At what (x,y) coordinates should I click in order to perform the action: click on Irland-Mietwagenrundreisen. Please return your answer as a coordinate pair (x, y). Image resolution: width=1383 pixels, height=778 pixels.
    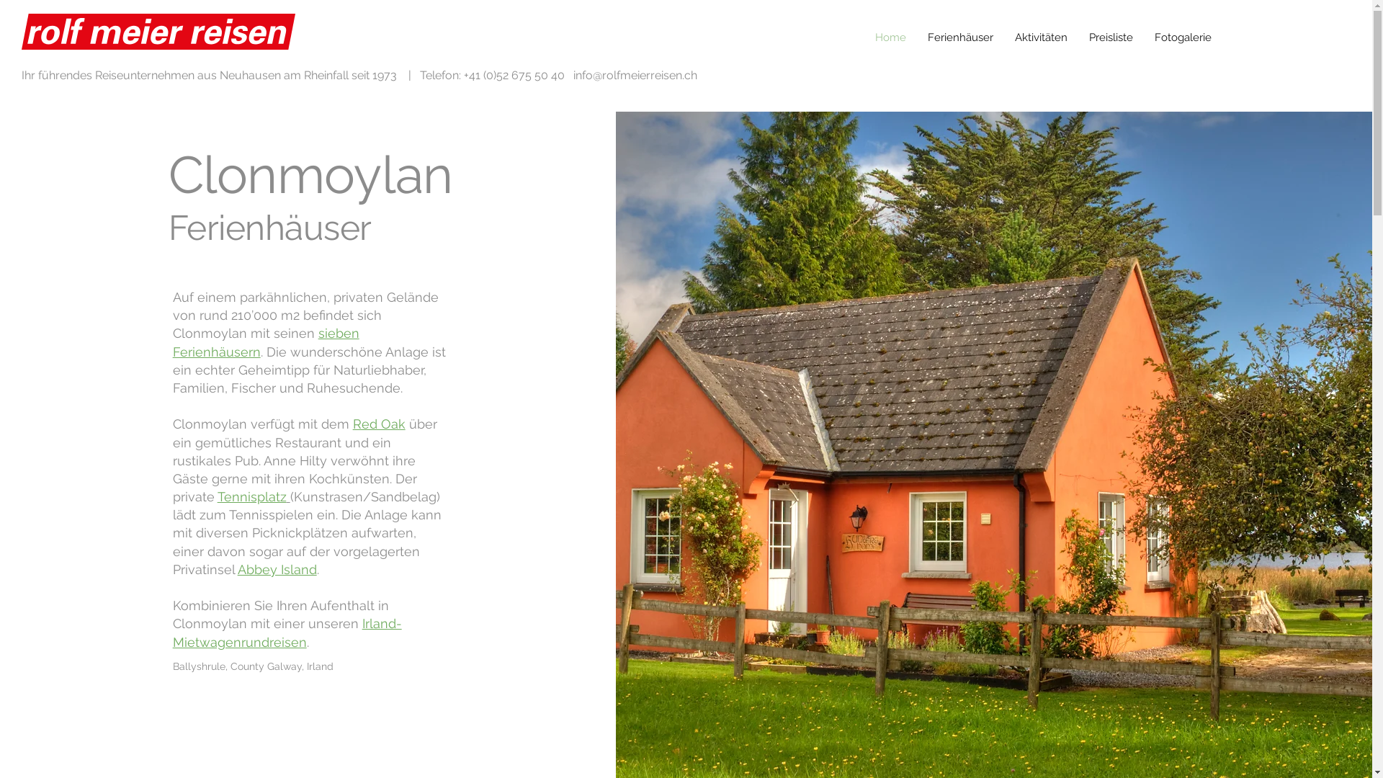
    Looking at the image, I should click on (287, 632).